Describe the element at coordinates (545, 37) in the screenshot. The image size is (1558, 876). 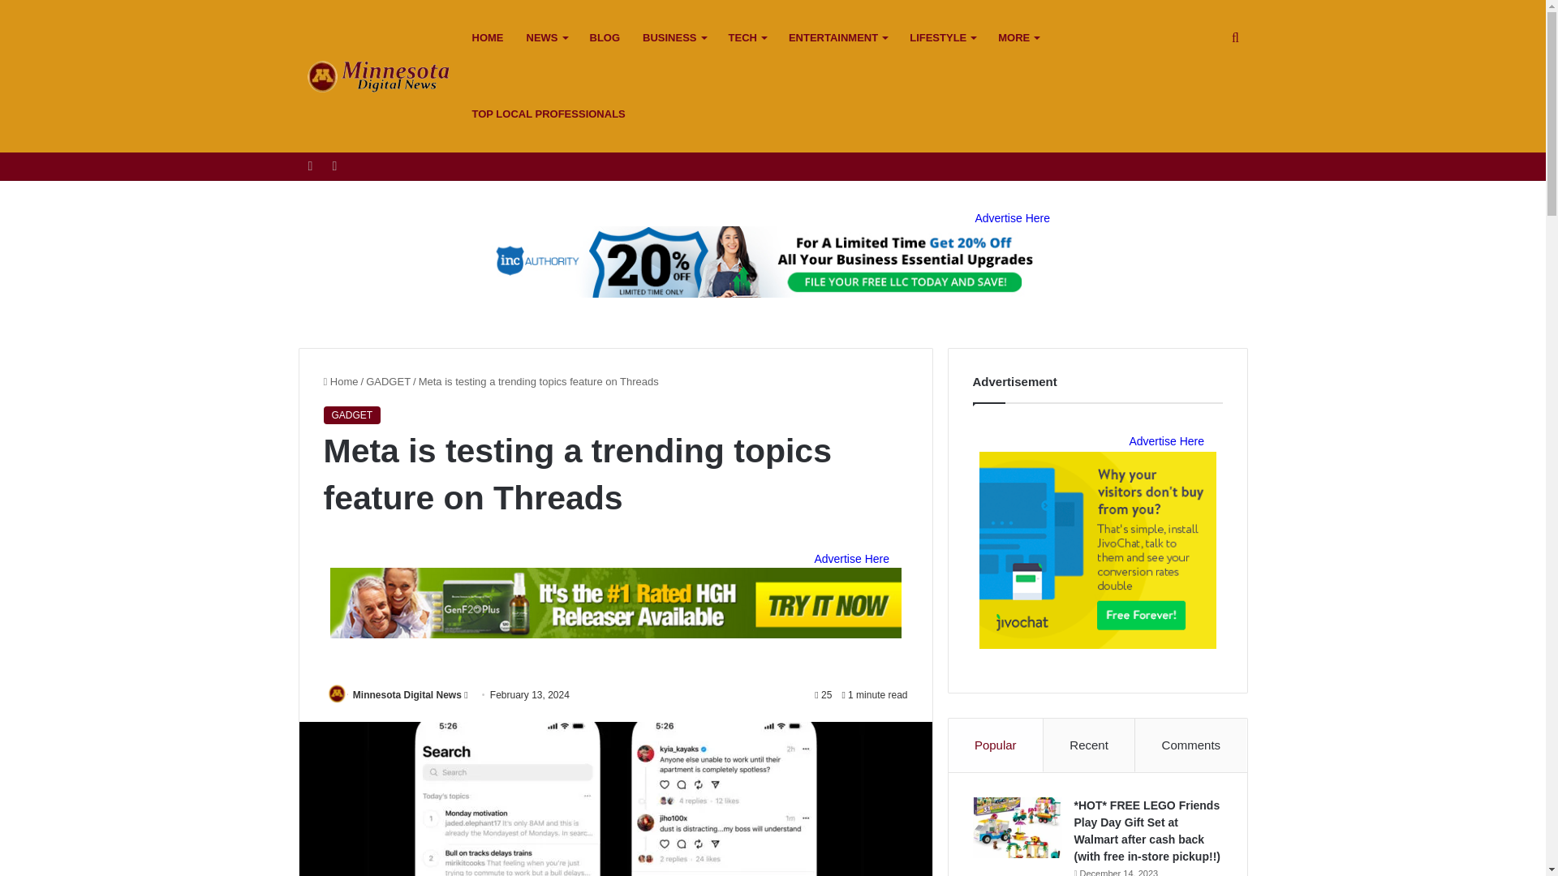
I see `NEWS` at that location.